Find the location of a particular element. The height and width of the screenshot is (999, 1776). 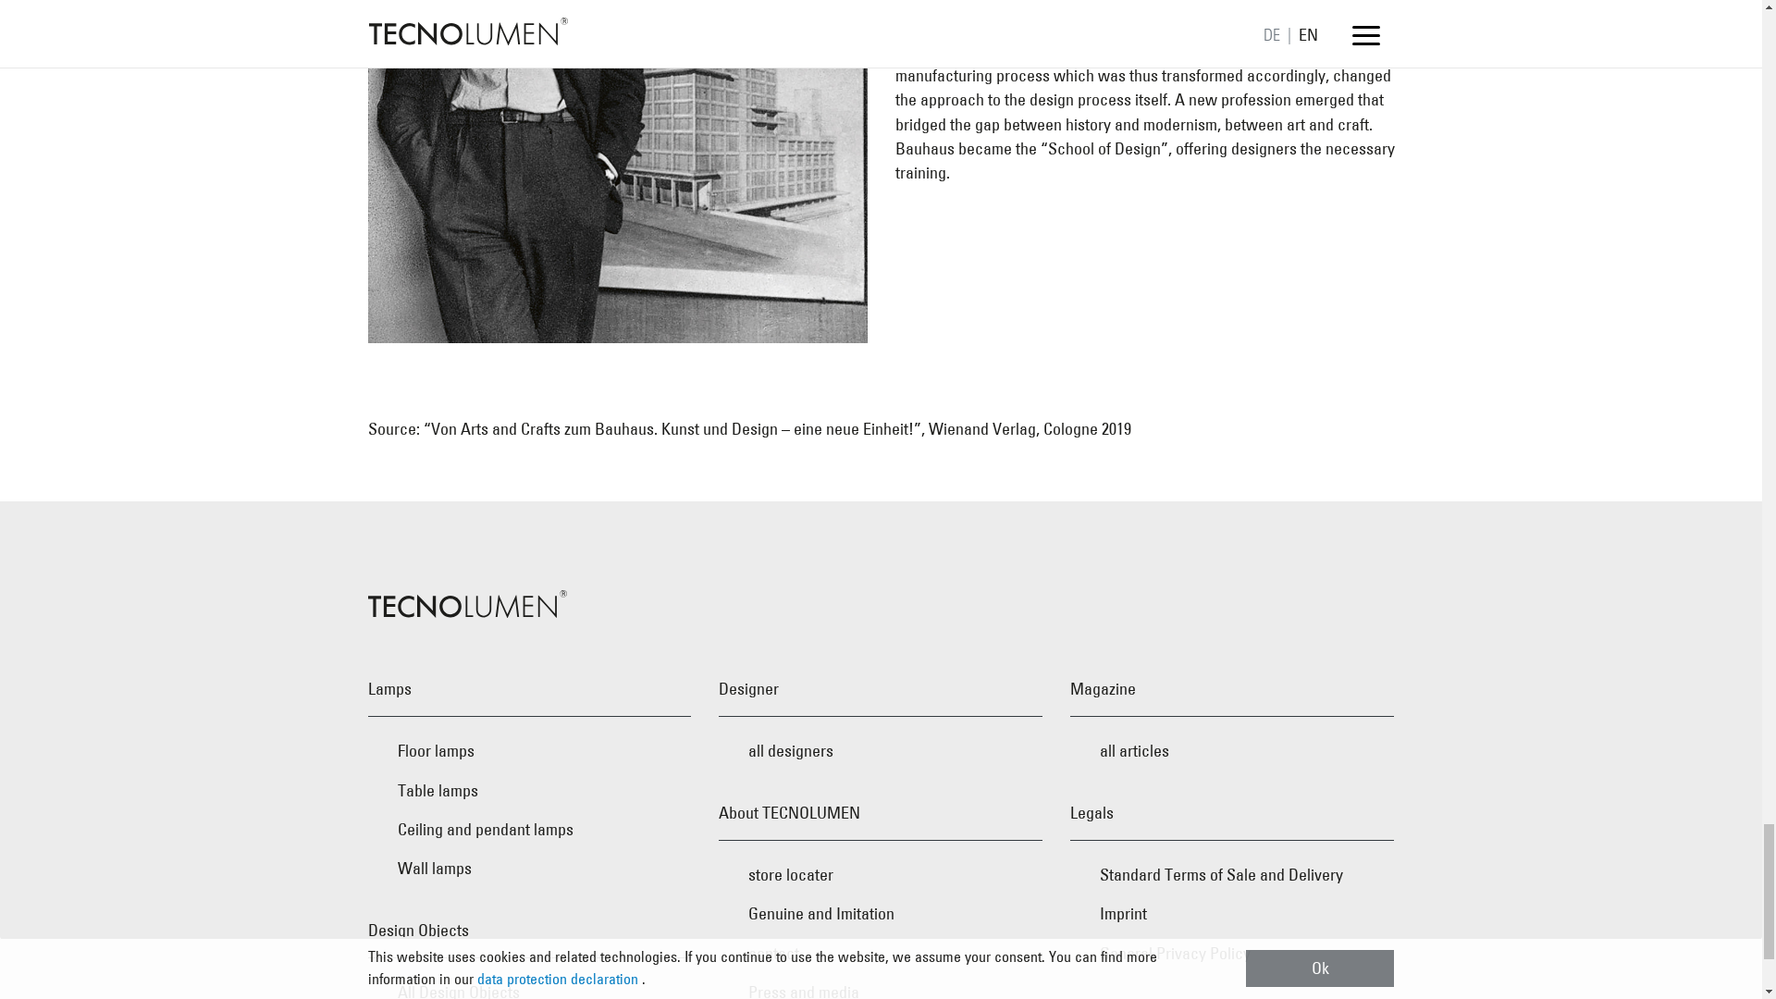

Press and media is located at coordinates (881, 986).